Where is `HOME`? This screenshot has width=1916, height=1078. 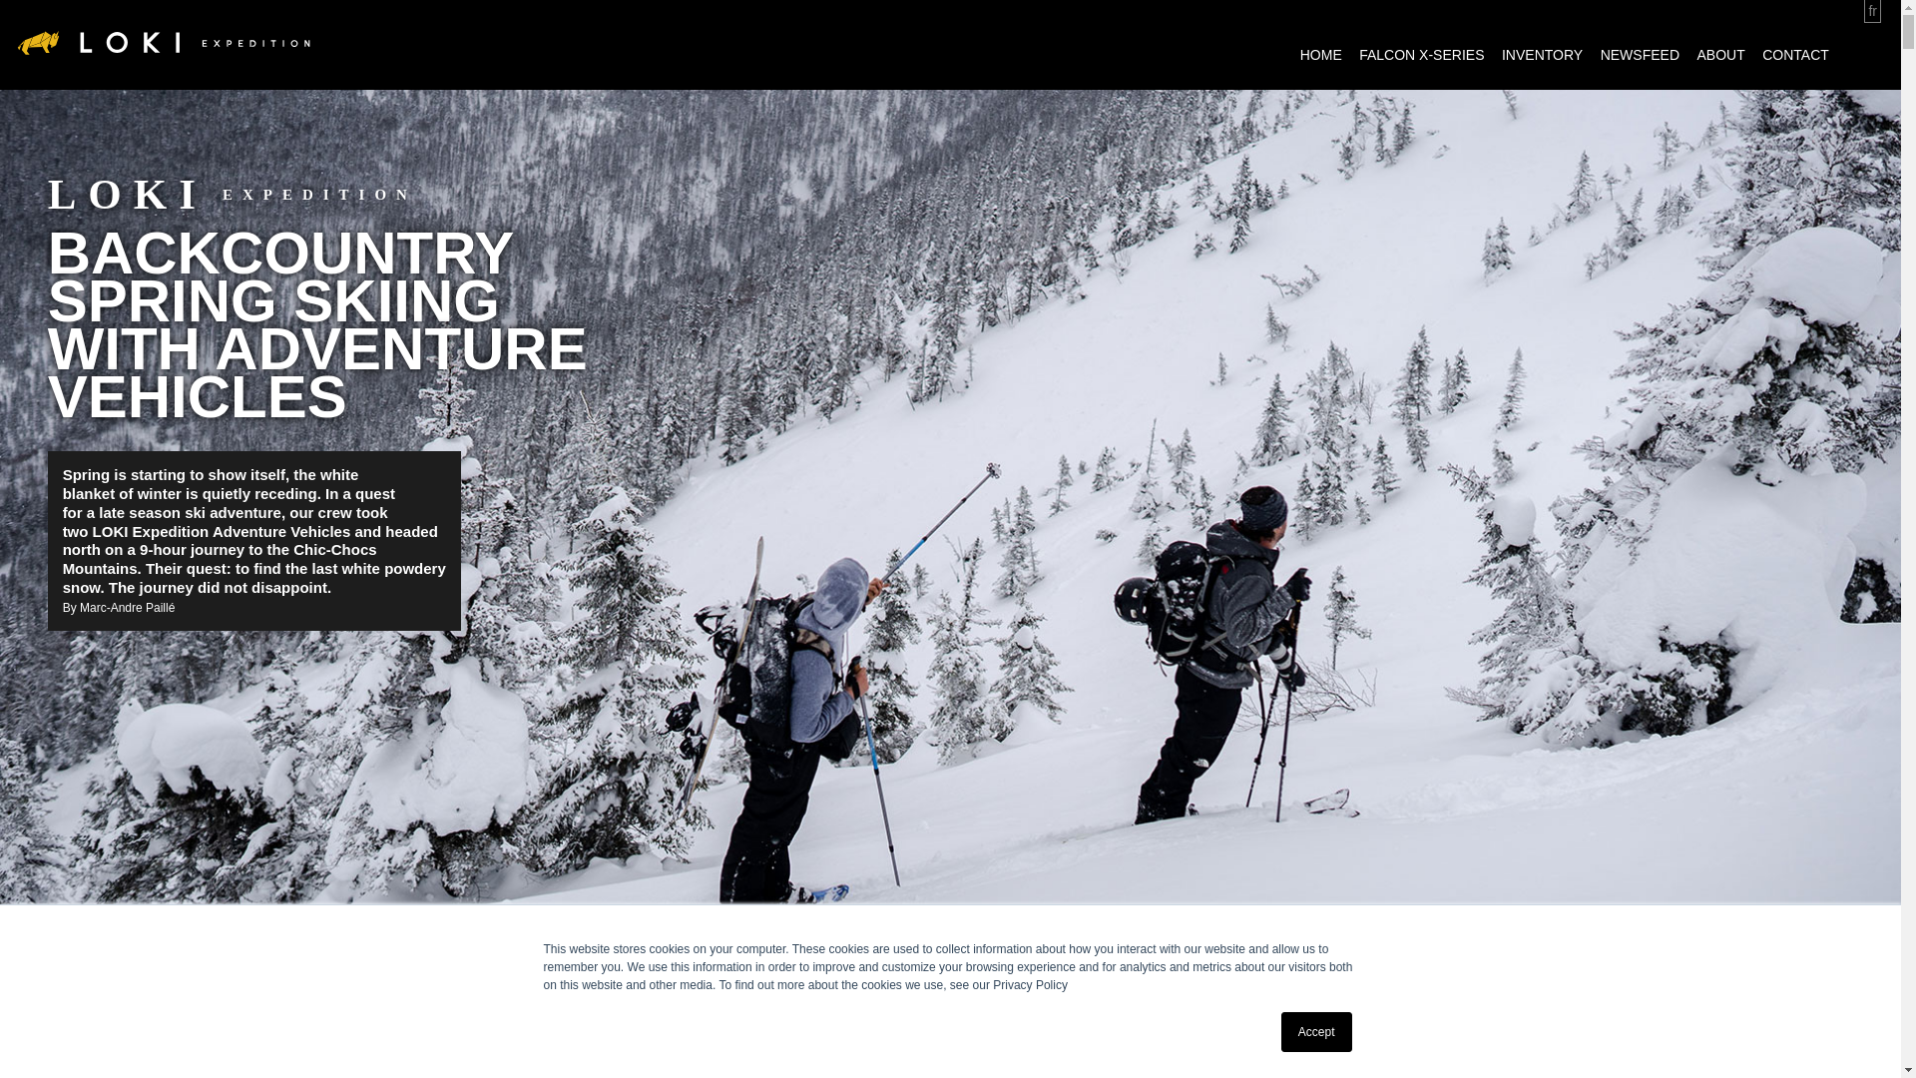 HOME is located at coordinates (1321, 55).